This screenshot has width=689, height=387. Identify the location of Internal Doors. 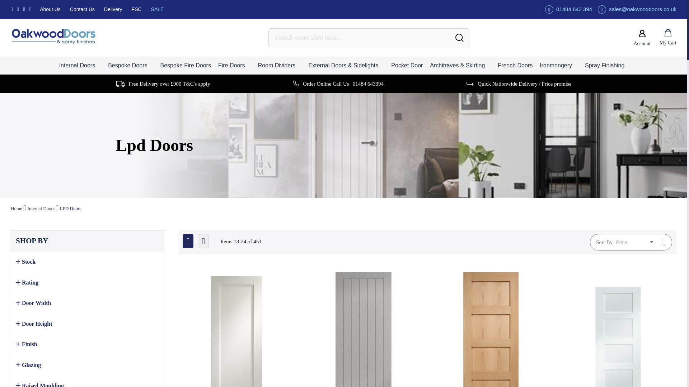
(82, 65).